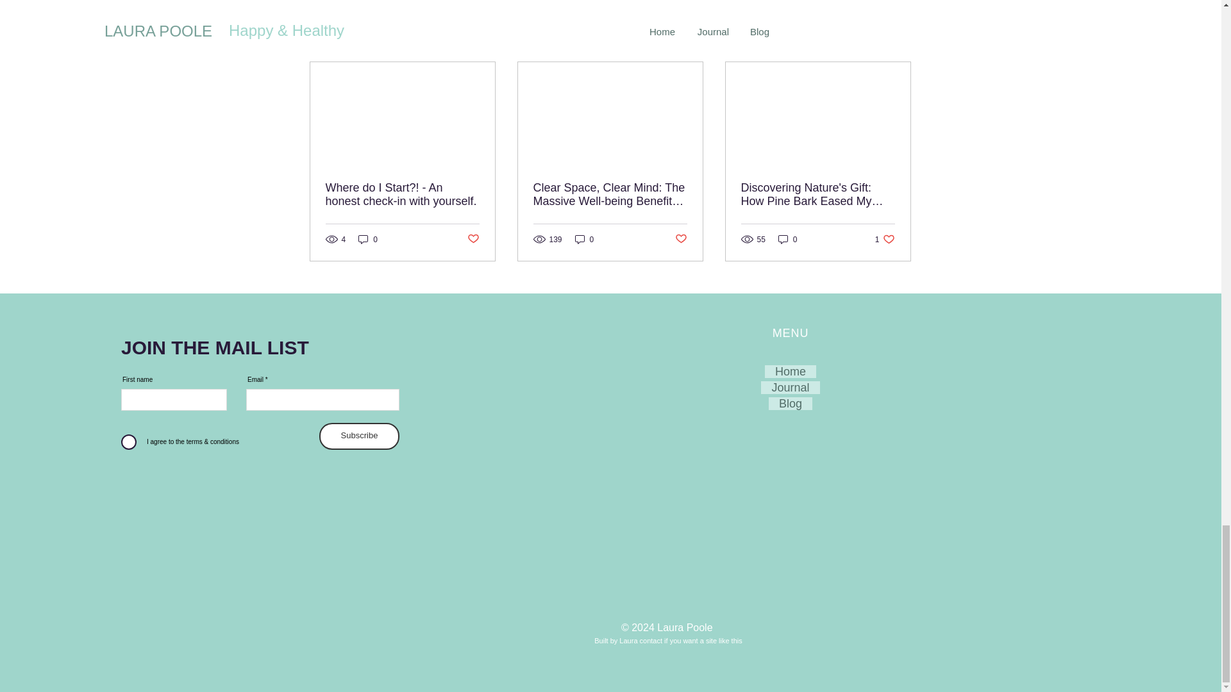 Image resolution: width=1231 pixels, height=692 pixels. What do you see at coordinates (472, 239) in the screenshot?
I see `0` at bounding box center [472, 239].